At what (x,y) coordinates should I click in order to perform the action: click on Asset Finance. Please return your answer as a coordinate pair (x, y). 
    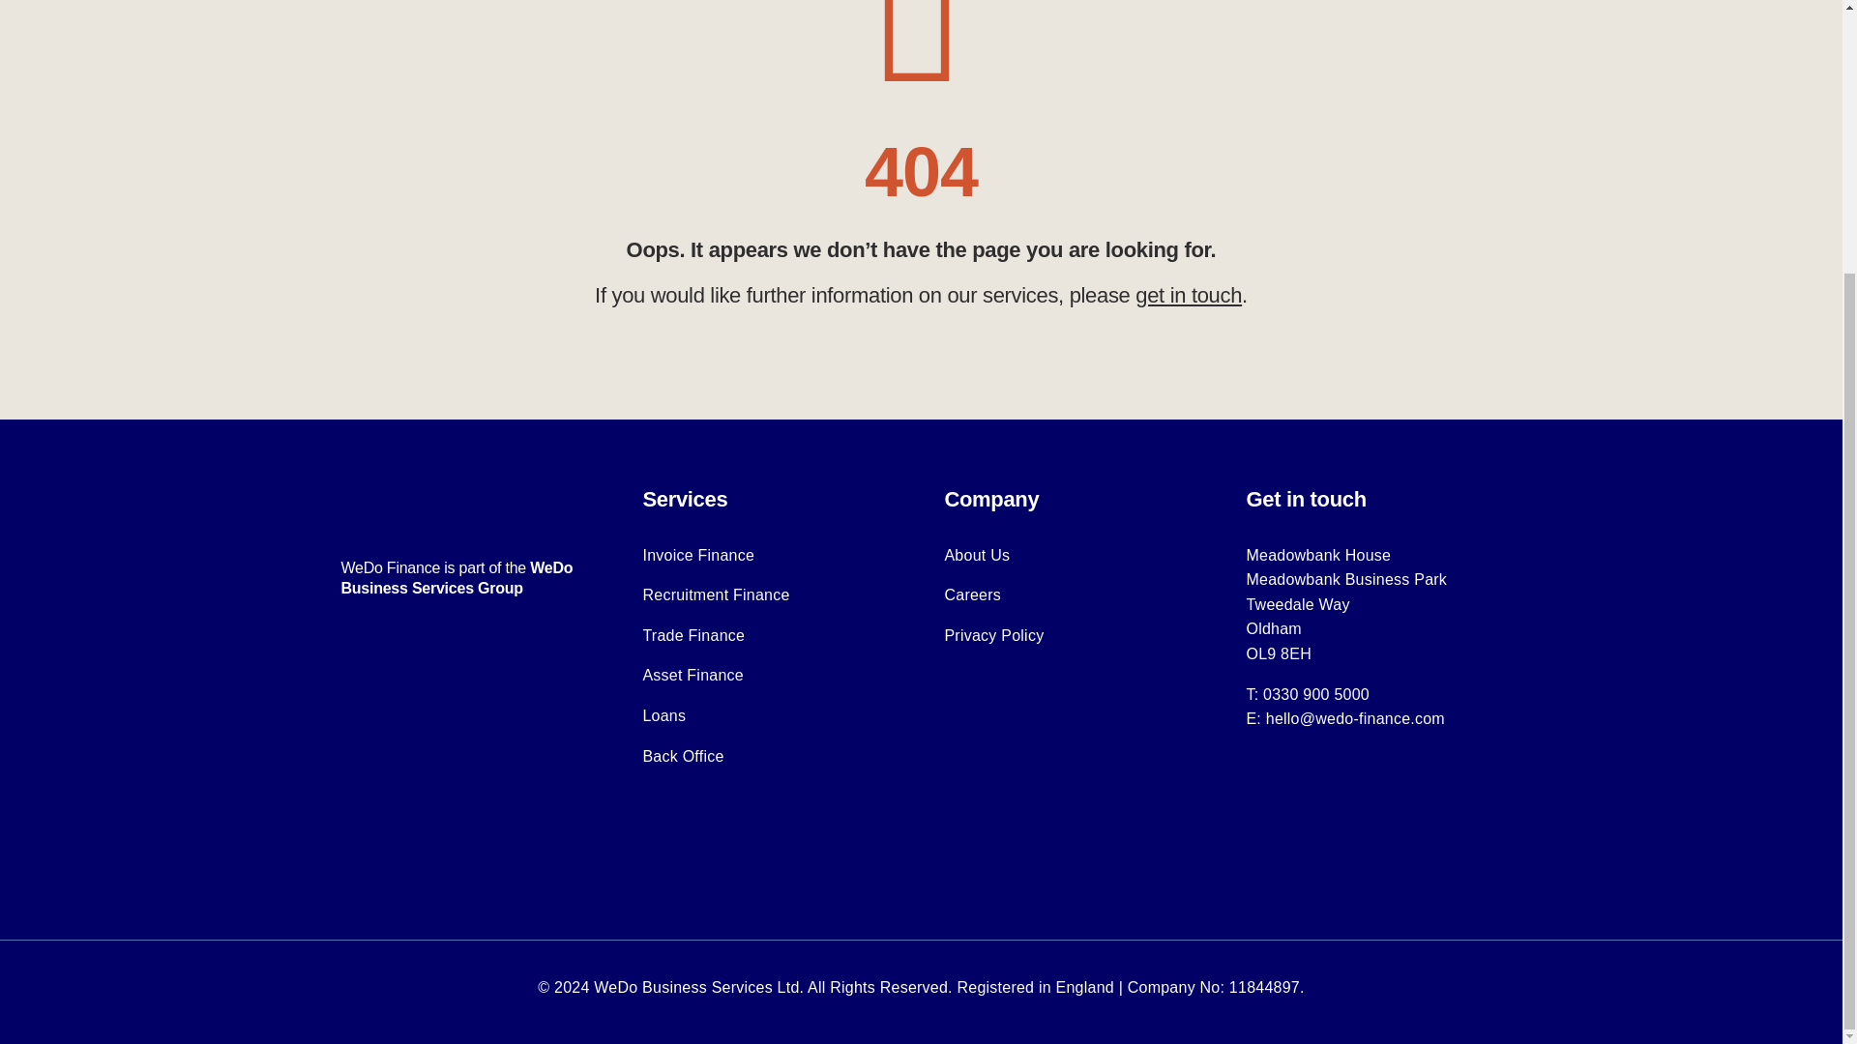
    Looking at the image, I should click on (693, 675).